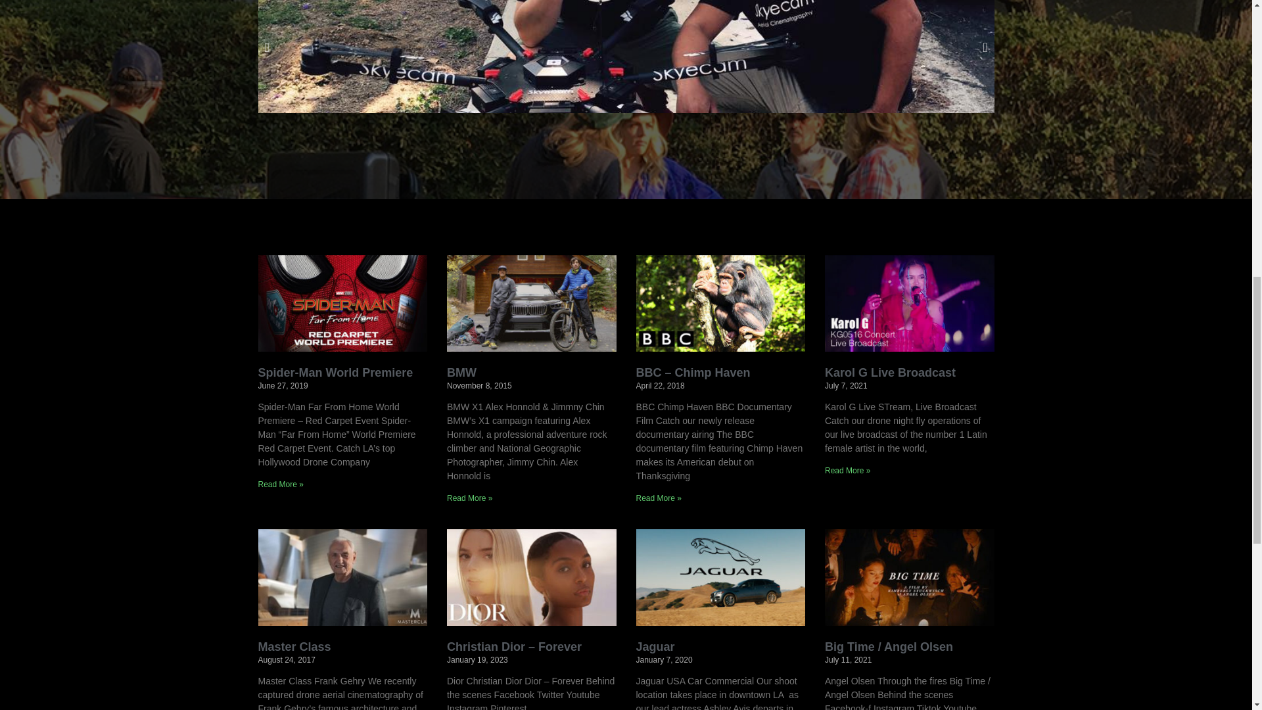 The image size is (1262, 710). I want to click on Karol G Live Broadcast, so click(890, 372).